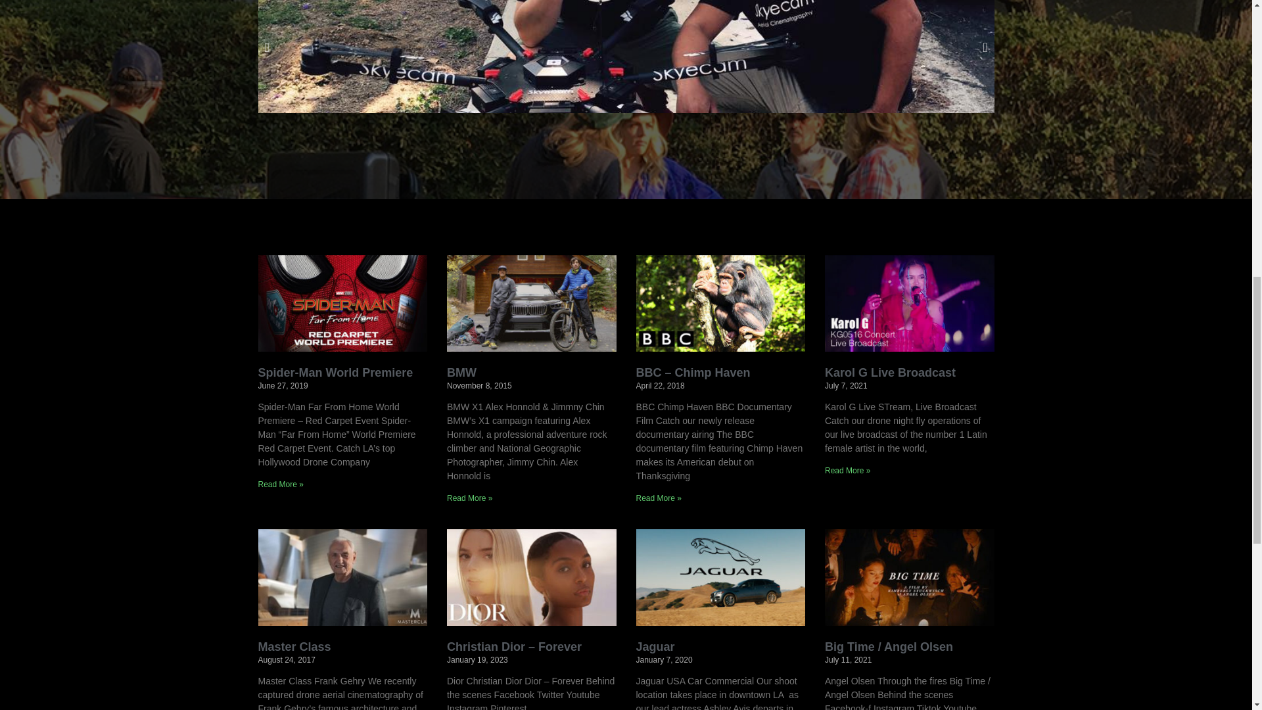 The image size is (1262, 710). I want to click on Karol G Live Broadcast, so click(890, 372).